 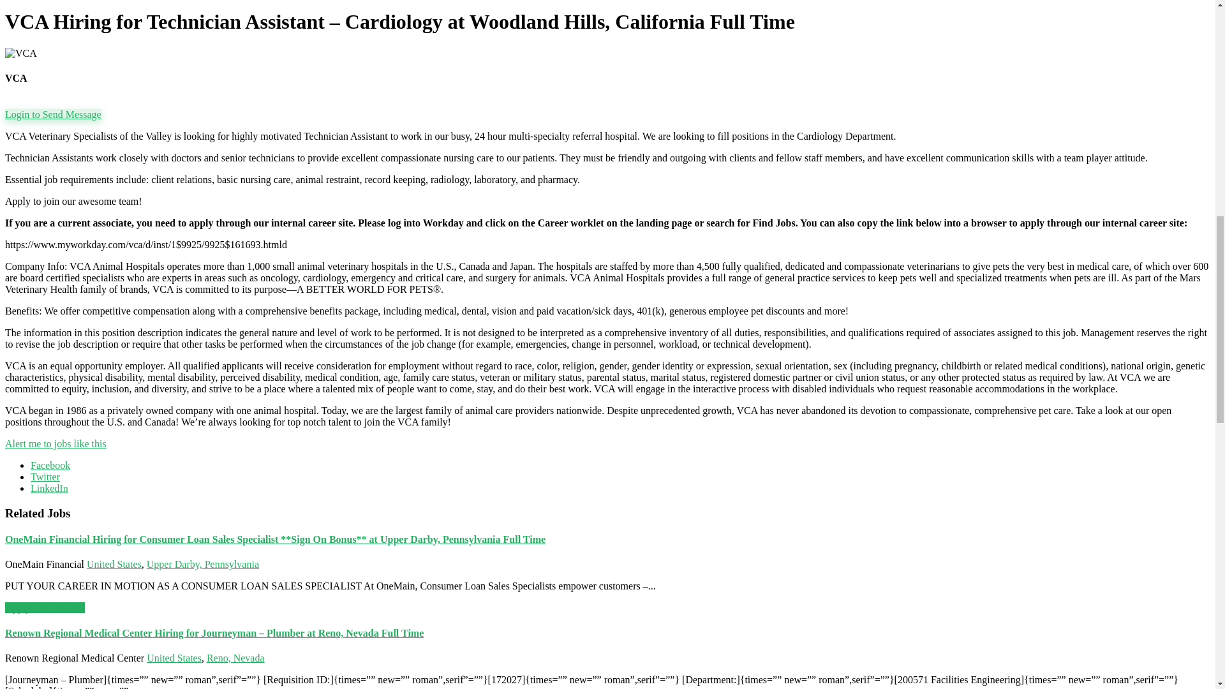 What do you see at coordinates (53, 114) in the screenshot?
I see `Login to Send Message` at bounding box center [53, 114].